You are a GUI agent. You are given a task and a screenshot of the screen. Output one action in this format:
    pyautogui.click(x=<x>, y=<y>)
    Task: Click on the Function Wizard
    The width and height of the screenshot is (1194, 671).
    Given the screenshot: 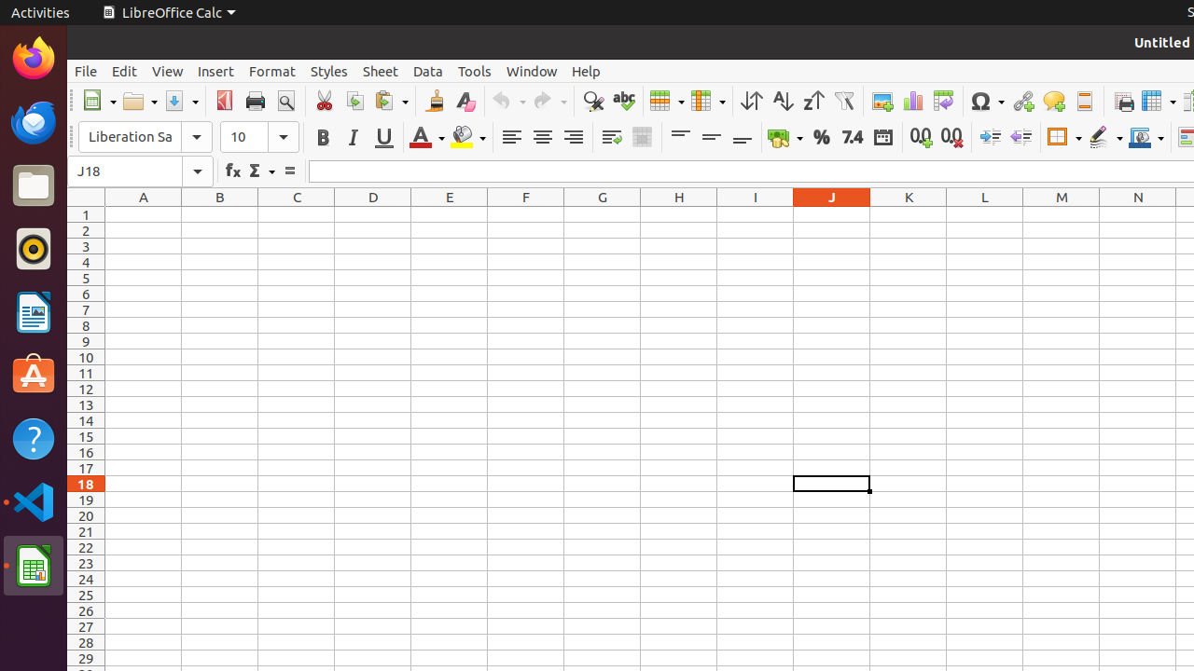 What is the action you would take?
    pyautogui.click(x=233, y=171)
    